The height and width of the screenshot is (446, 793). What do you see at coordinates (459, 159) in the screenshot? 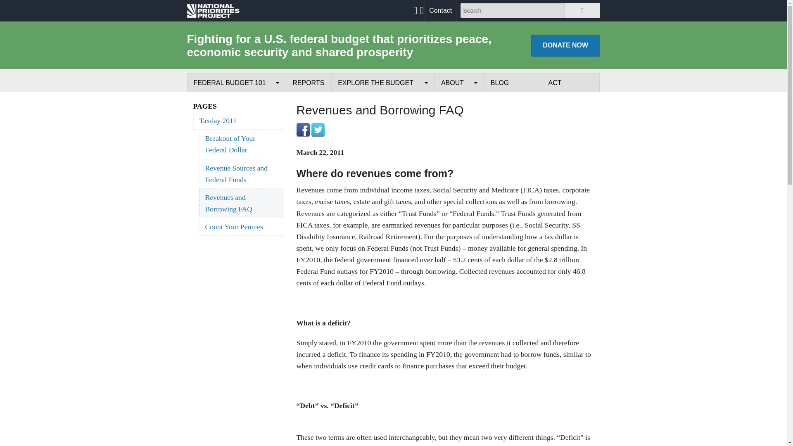
I see `Employment` at bounding box center [459, 159].